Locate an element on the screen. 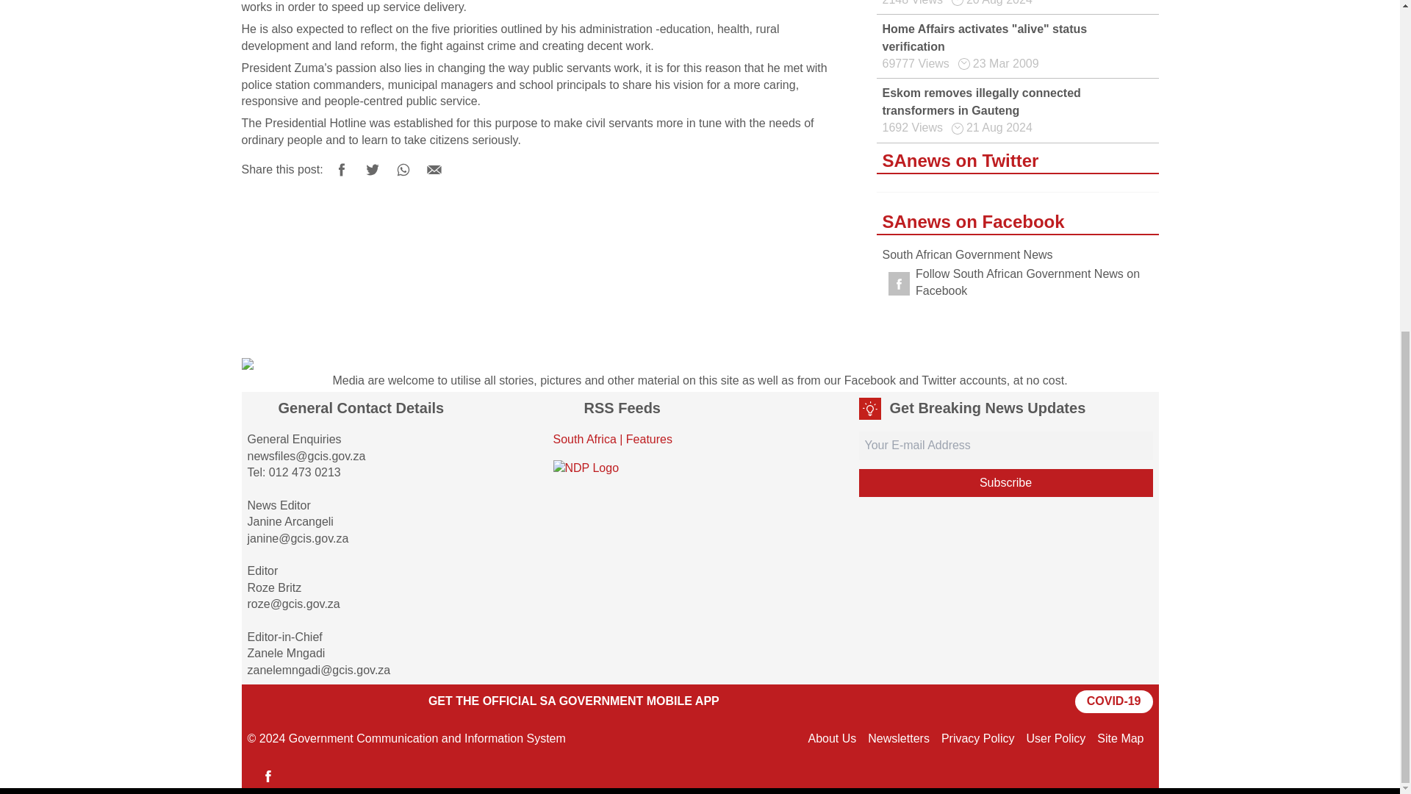  Download from the iTunes App Store is located at coordinates (370, 701).